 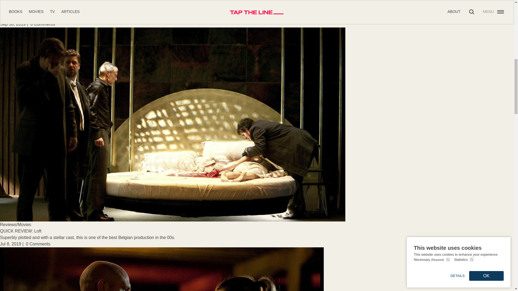 What do you see at coordinates (36, 11) in the screenshot?
I see `MICRO-REVIEW: 13 Commandments` at bounding box center [36, 11].